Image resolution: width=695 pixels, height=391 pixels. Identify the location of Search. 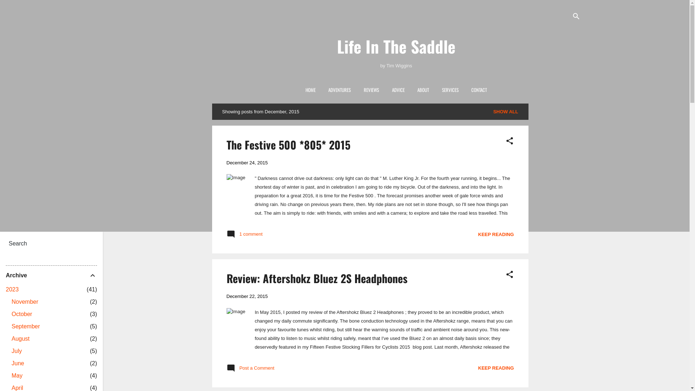
(13, 9).